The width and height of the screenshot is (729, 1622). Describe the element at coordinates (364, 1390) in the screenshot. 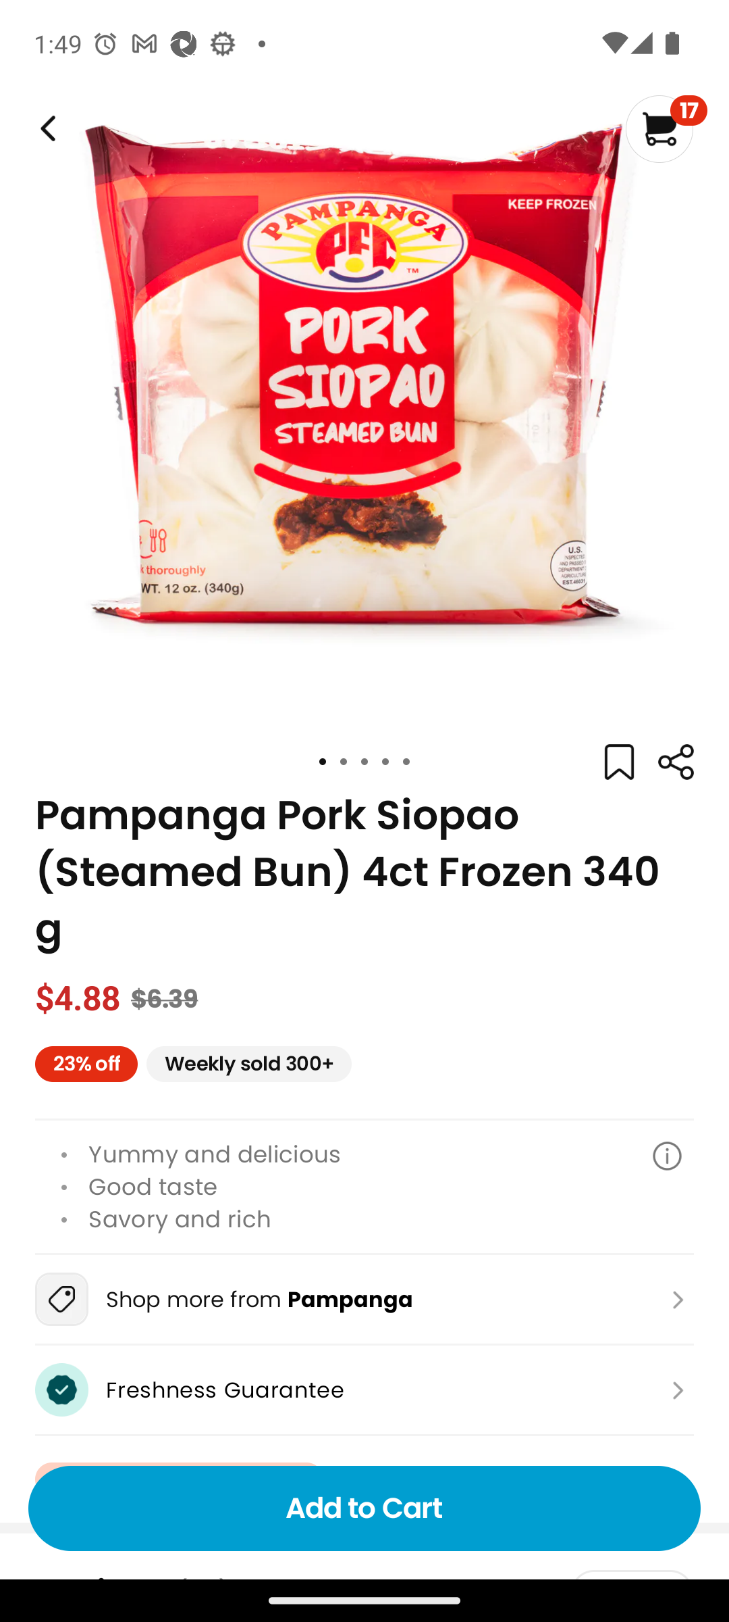

I see `Freshness Guarantee` at that location.